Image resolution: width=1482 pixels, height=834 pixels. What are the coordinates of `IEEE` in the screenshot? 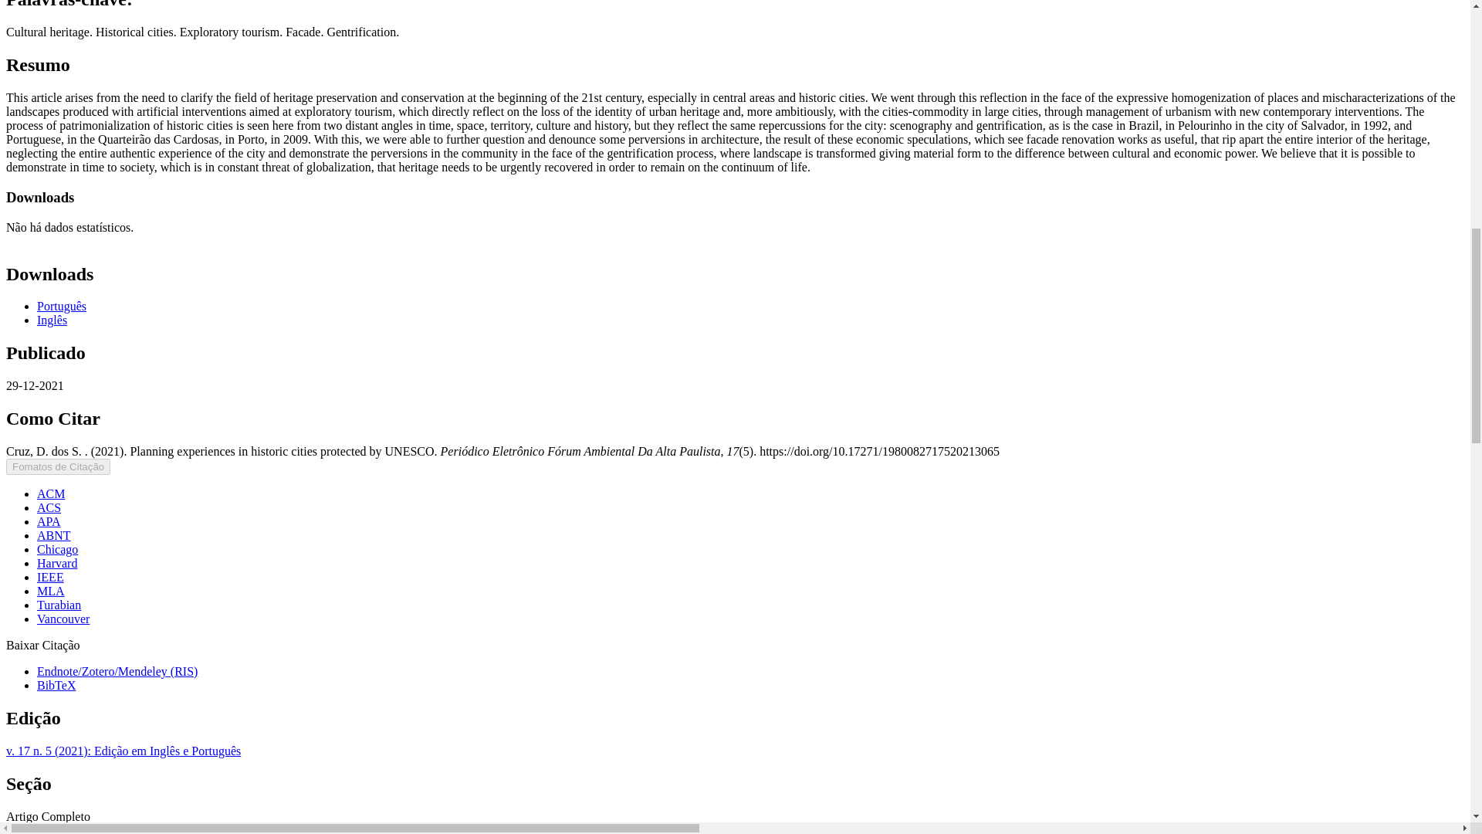 It's located at (50, 577).